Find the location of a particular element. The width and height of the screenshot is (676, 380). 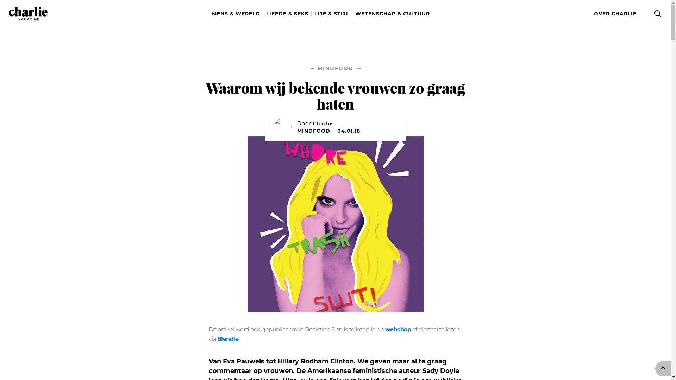

LIEFDE & SEKS is located at coordinates (289, 14).